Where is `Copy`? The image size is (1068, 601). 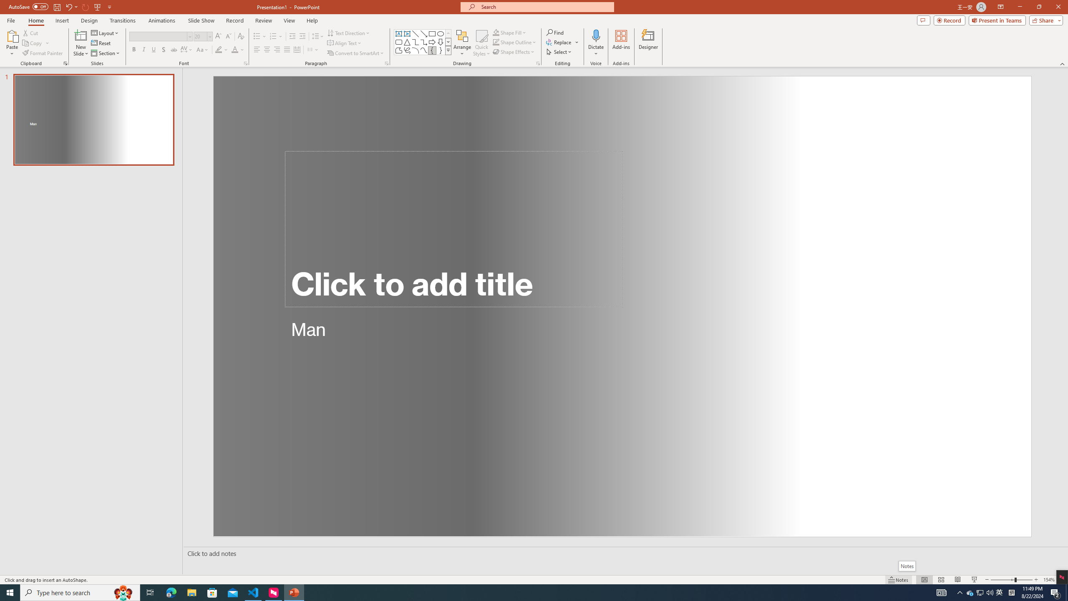
Copy is located at coordinates (33, 43).